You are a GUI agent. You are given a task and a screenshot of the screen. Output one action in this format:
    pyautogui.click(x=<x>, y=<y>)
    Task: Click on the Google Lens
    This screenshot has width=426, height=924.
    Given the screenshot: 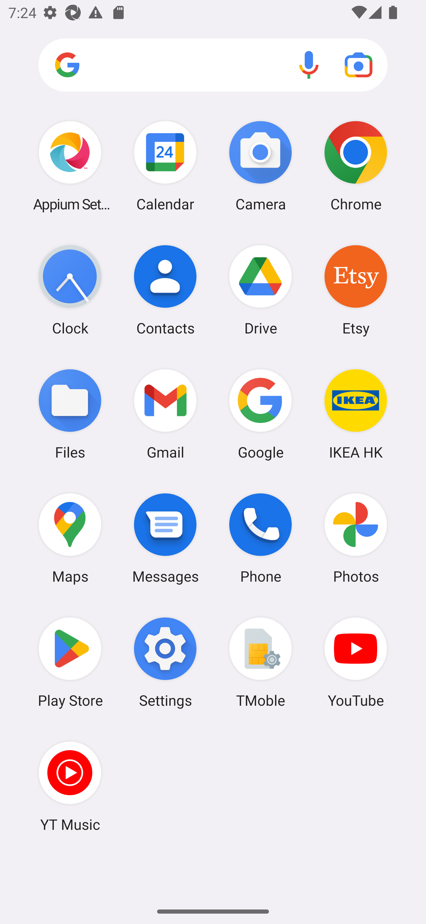 What is the action you would take?
    pyautogui.click(x=359, y=65)
    